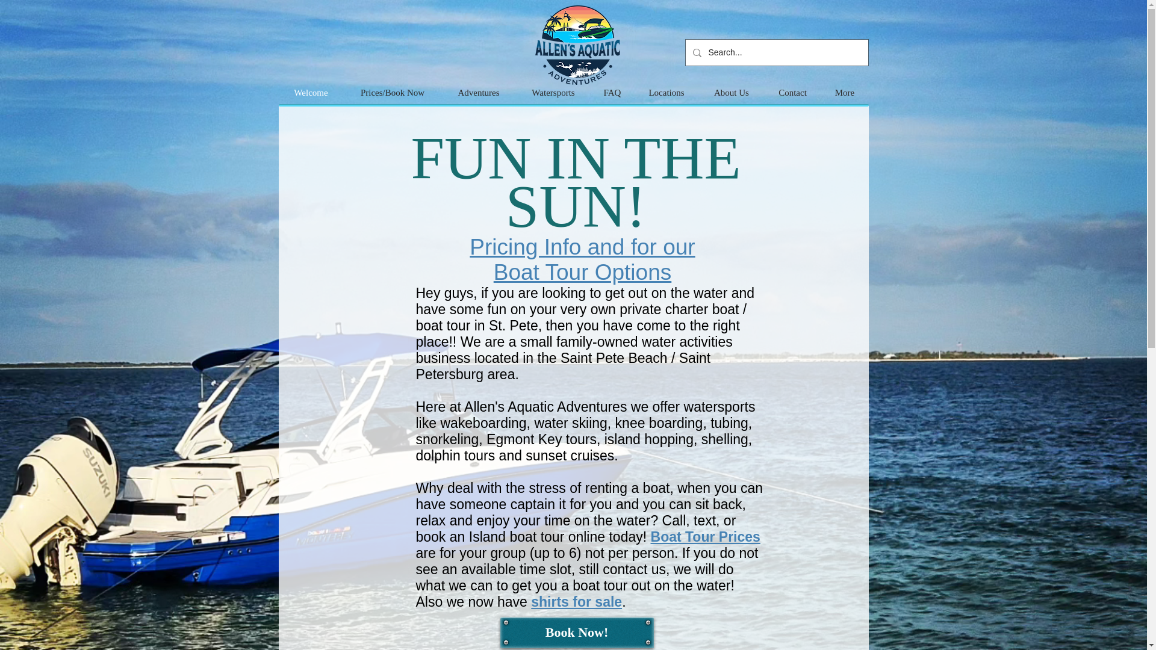 This screenshot has width=1156, height=650. What do you see at coordinates (576, 632) in the screenshot?
I see `Book Now!` at bounding box center [576, 632].